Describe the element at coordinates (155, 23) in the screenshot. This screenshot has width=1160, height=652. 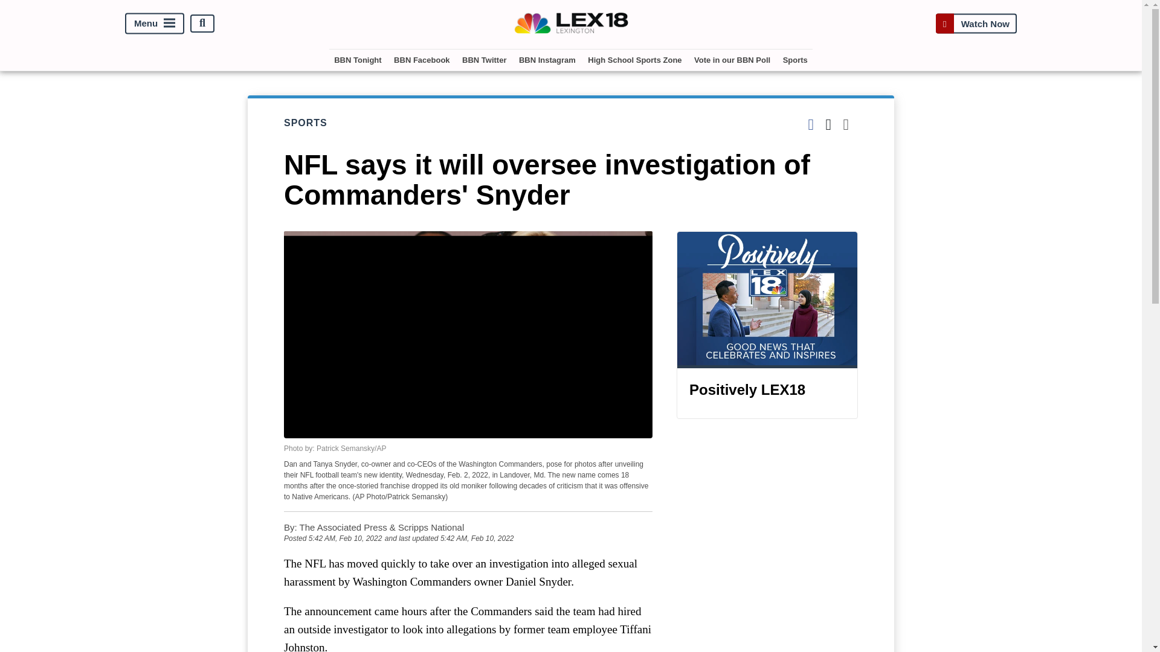
I see `Menu` at that location.